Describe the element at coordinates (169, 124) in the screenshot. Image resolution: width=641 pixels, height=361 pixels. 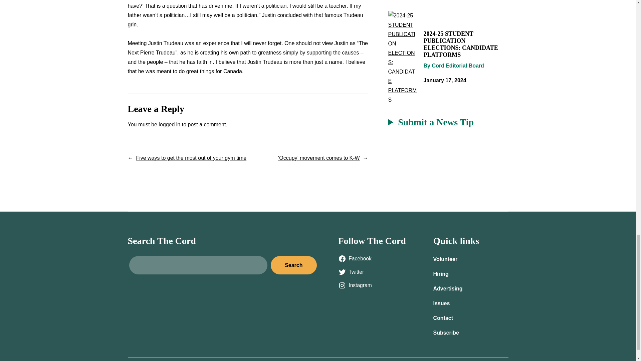
I see `logged in` at that location.